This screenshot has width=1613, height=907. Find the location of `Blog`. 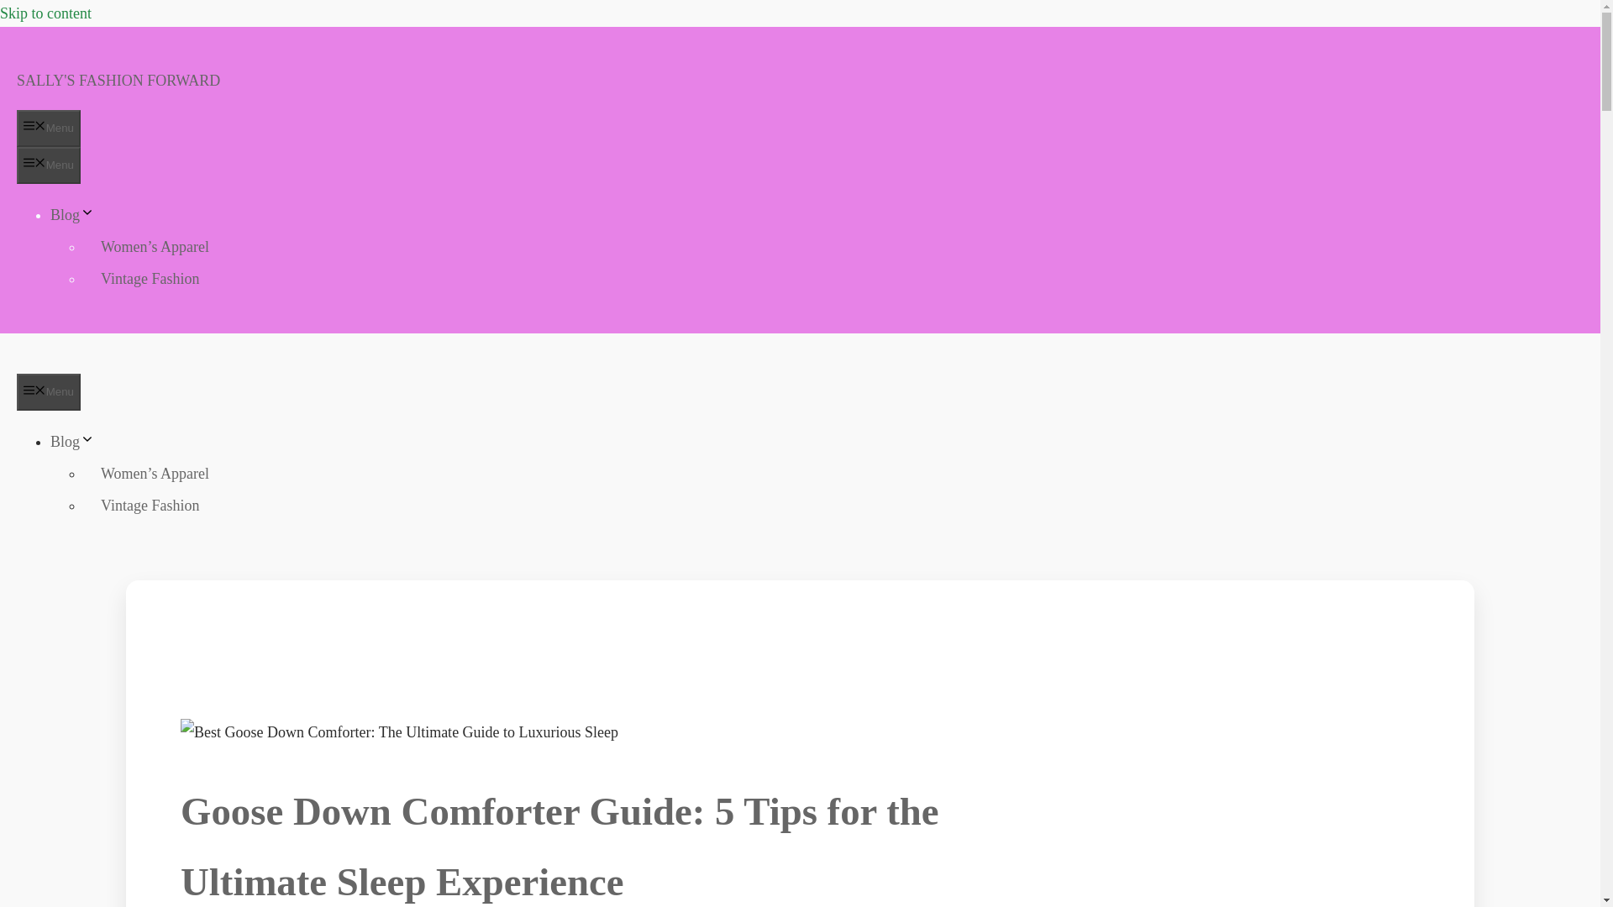

Blog is located at coordinates (72, 215).